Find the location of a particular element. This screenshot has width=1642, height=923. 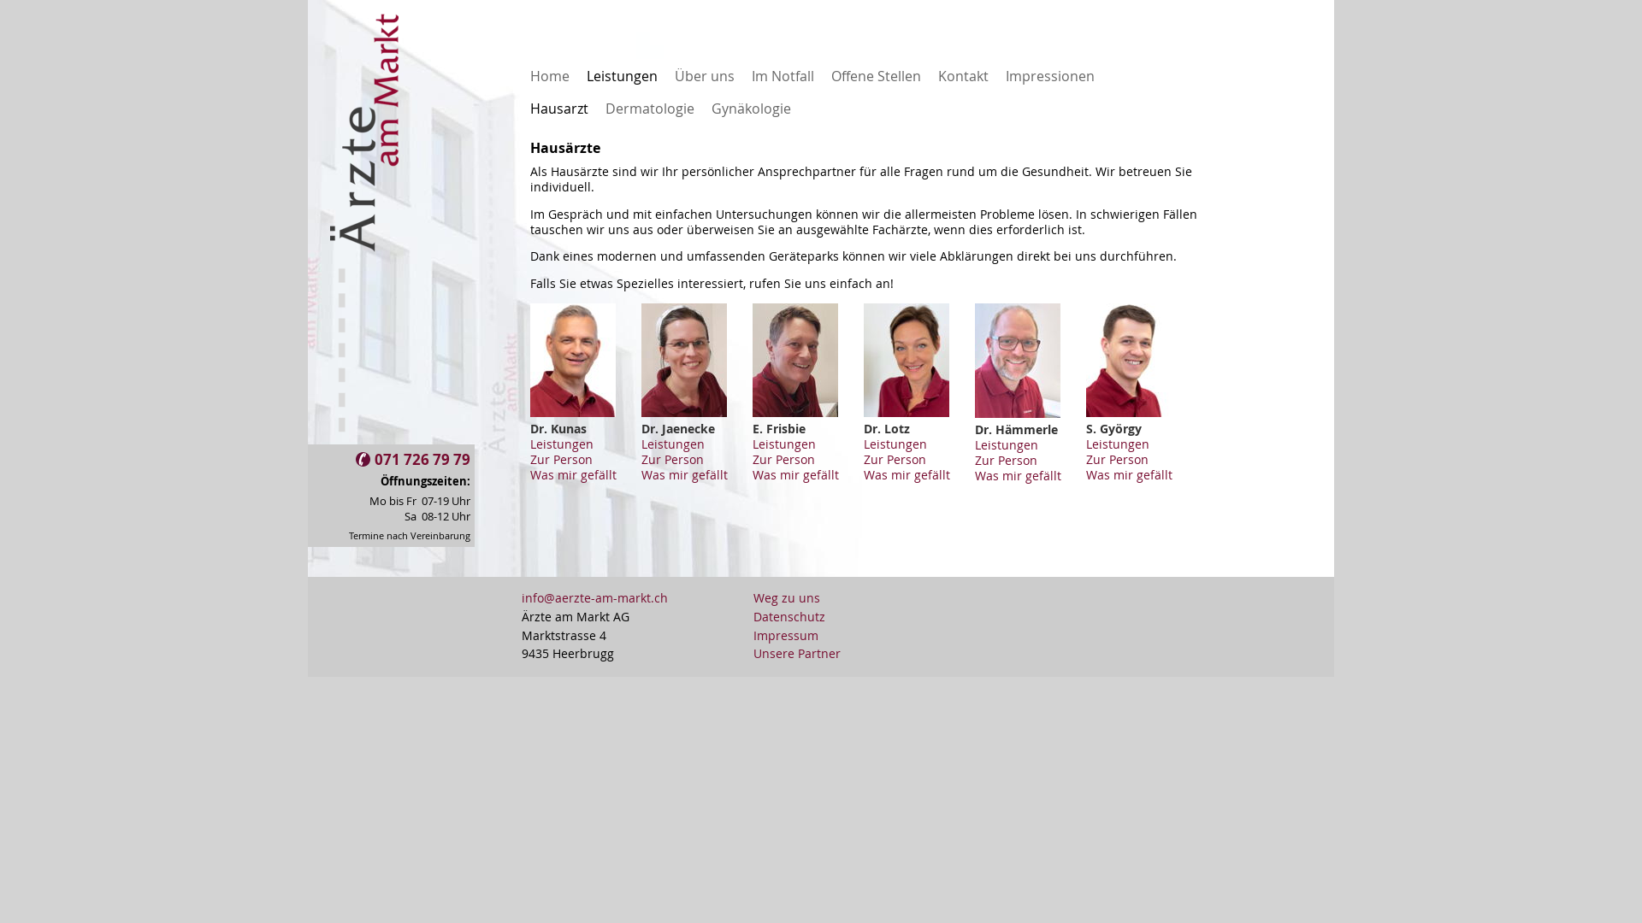

  is located at coordinates (522, 85).